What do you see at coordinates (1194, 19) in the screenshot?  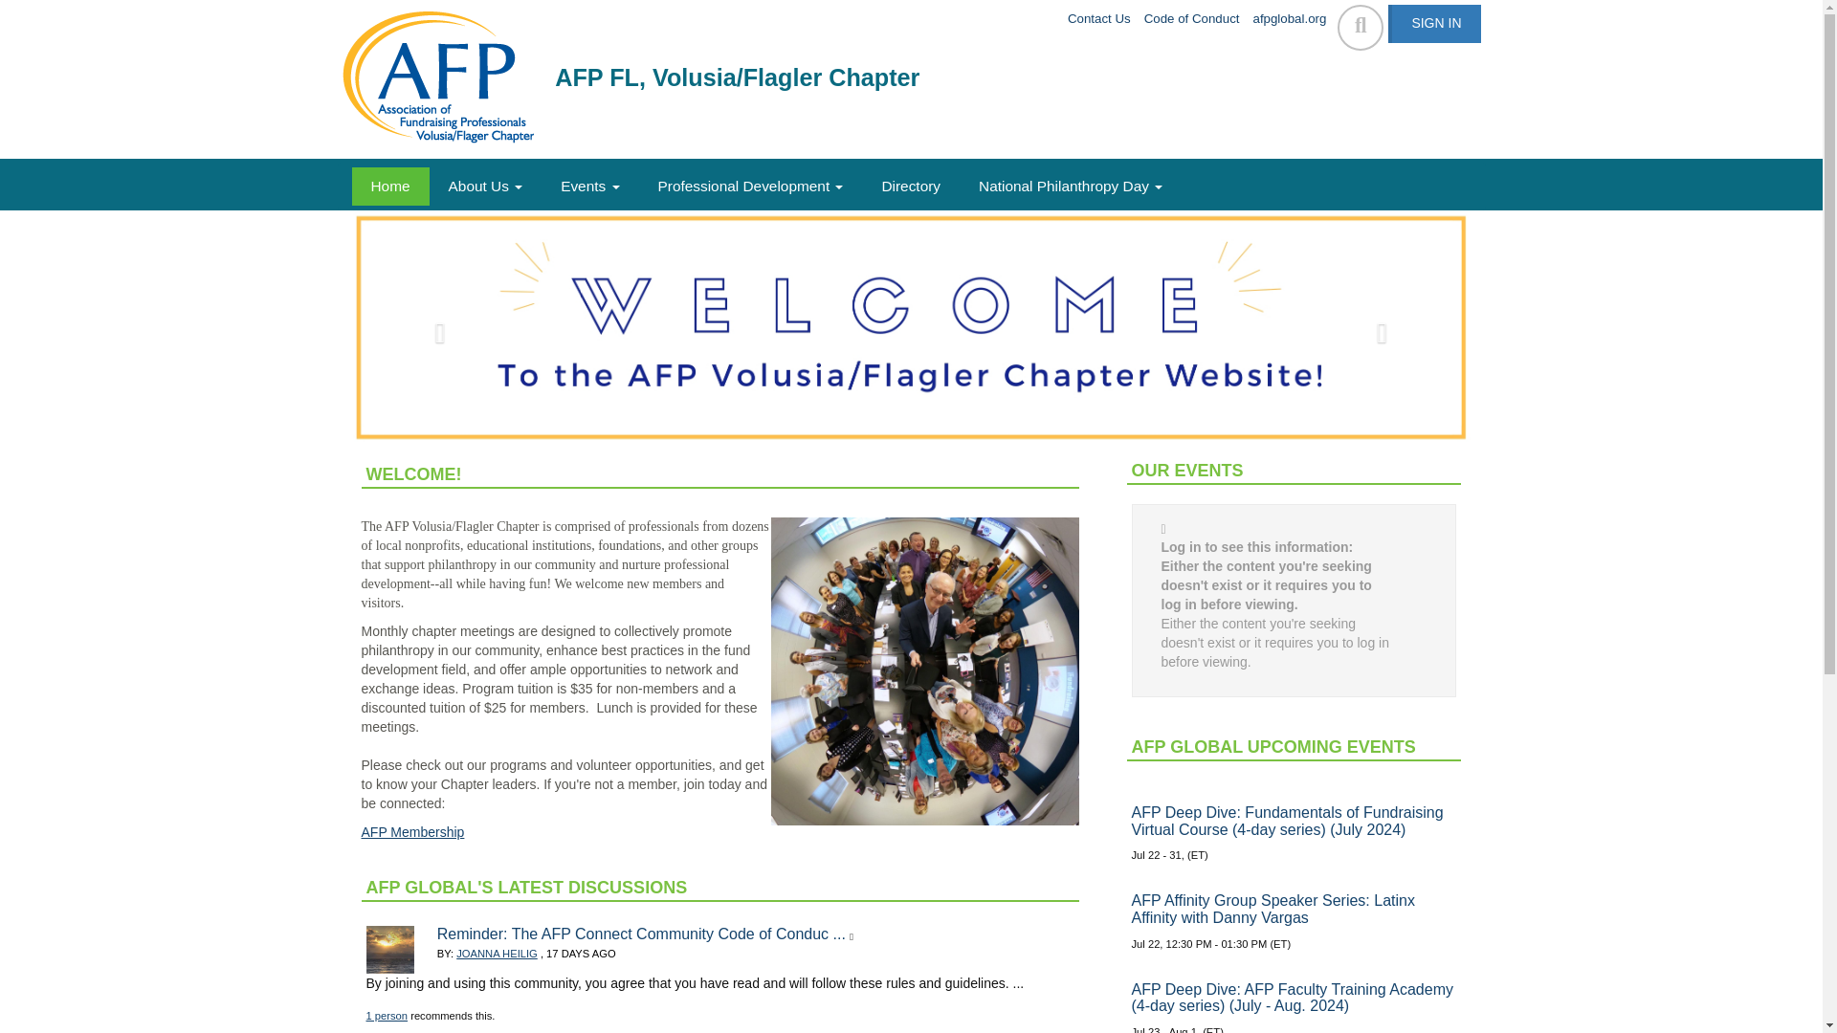 I see `Code of Conduct` at bounding box center [1194, 19].